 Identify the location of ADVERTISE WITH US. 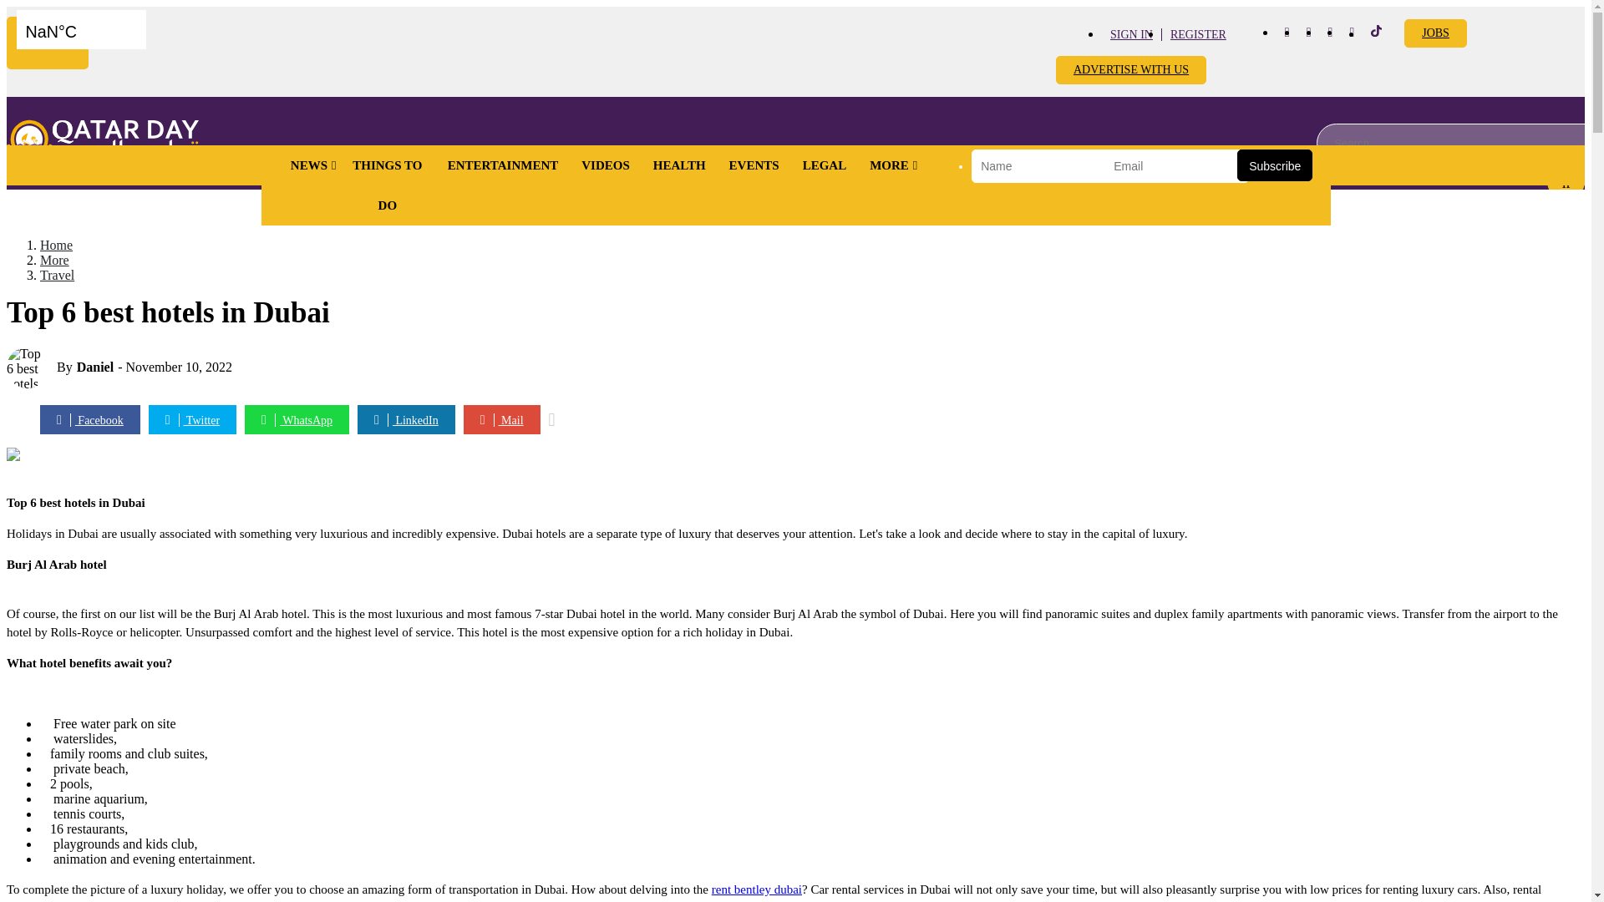
(1130, 70).